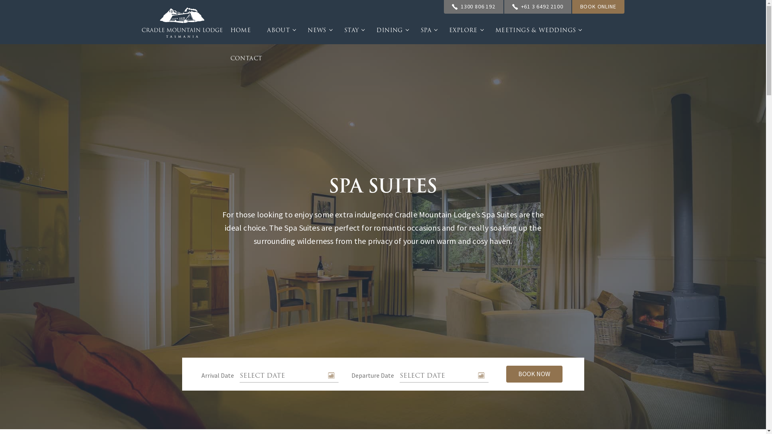  I want to click on BOOK ONLINE, so click(598, 7).